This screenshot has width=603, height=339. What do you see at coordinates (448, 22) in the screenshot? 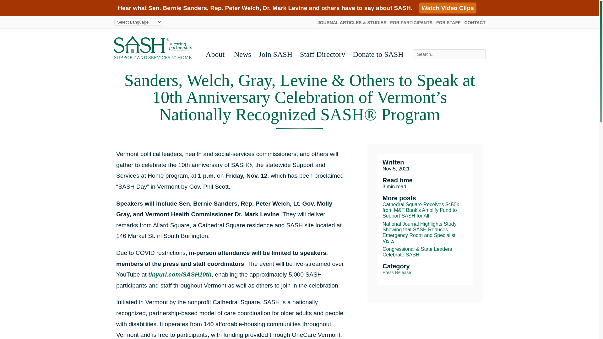
I see `FOR STAFF` at bounding box center [448, 22].